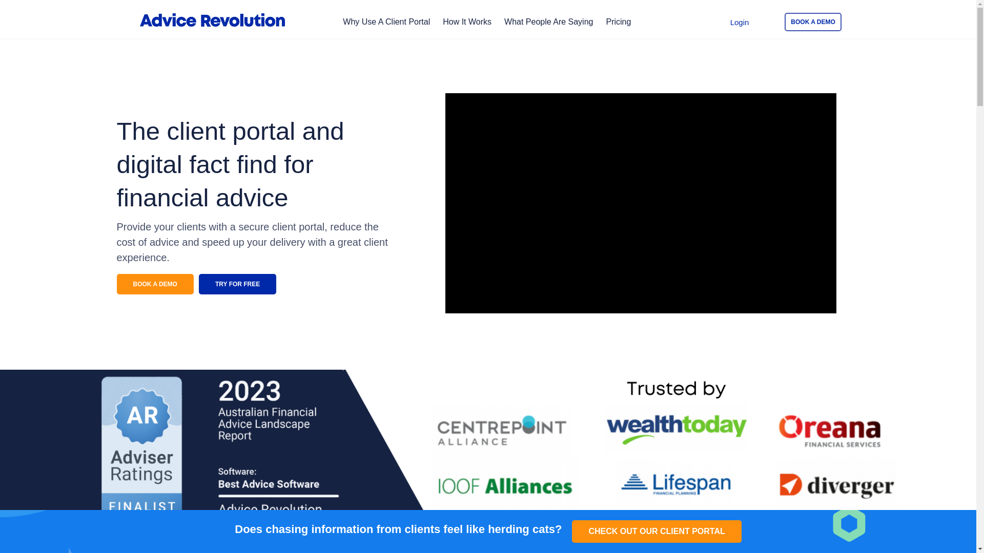 This screenshot has height=553, width=984. I want to click on Why Use A Client Portal, so click(386, 22).